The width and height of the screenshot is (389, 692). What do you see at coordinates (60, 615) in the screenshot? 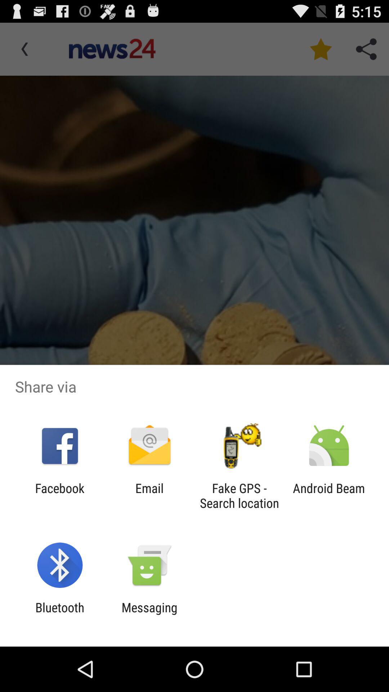
I see `turn off item next to the messaging app` at bounding box center [60, 615].